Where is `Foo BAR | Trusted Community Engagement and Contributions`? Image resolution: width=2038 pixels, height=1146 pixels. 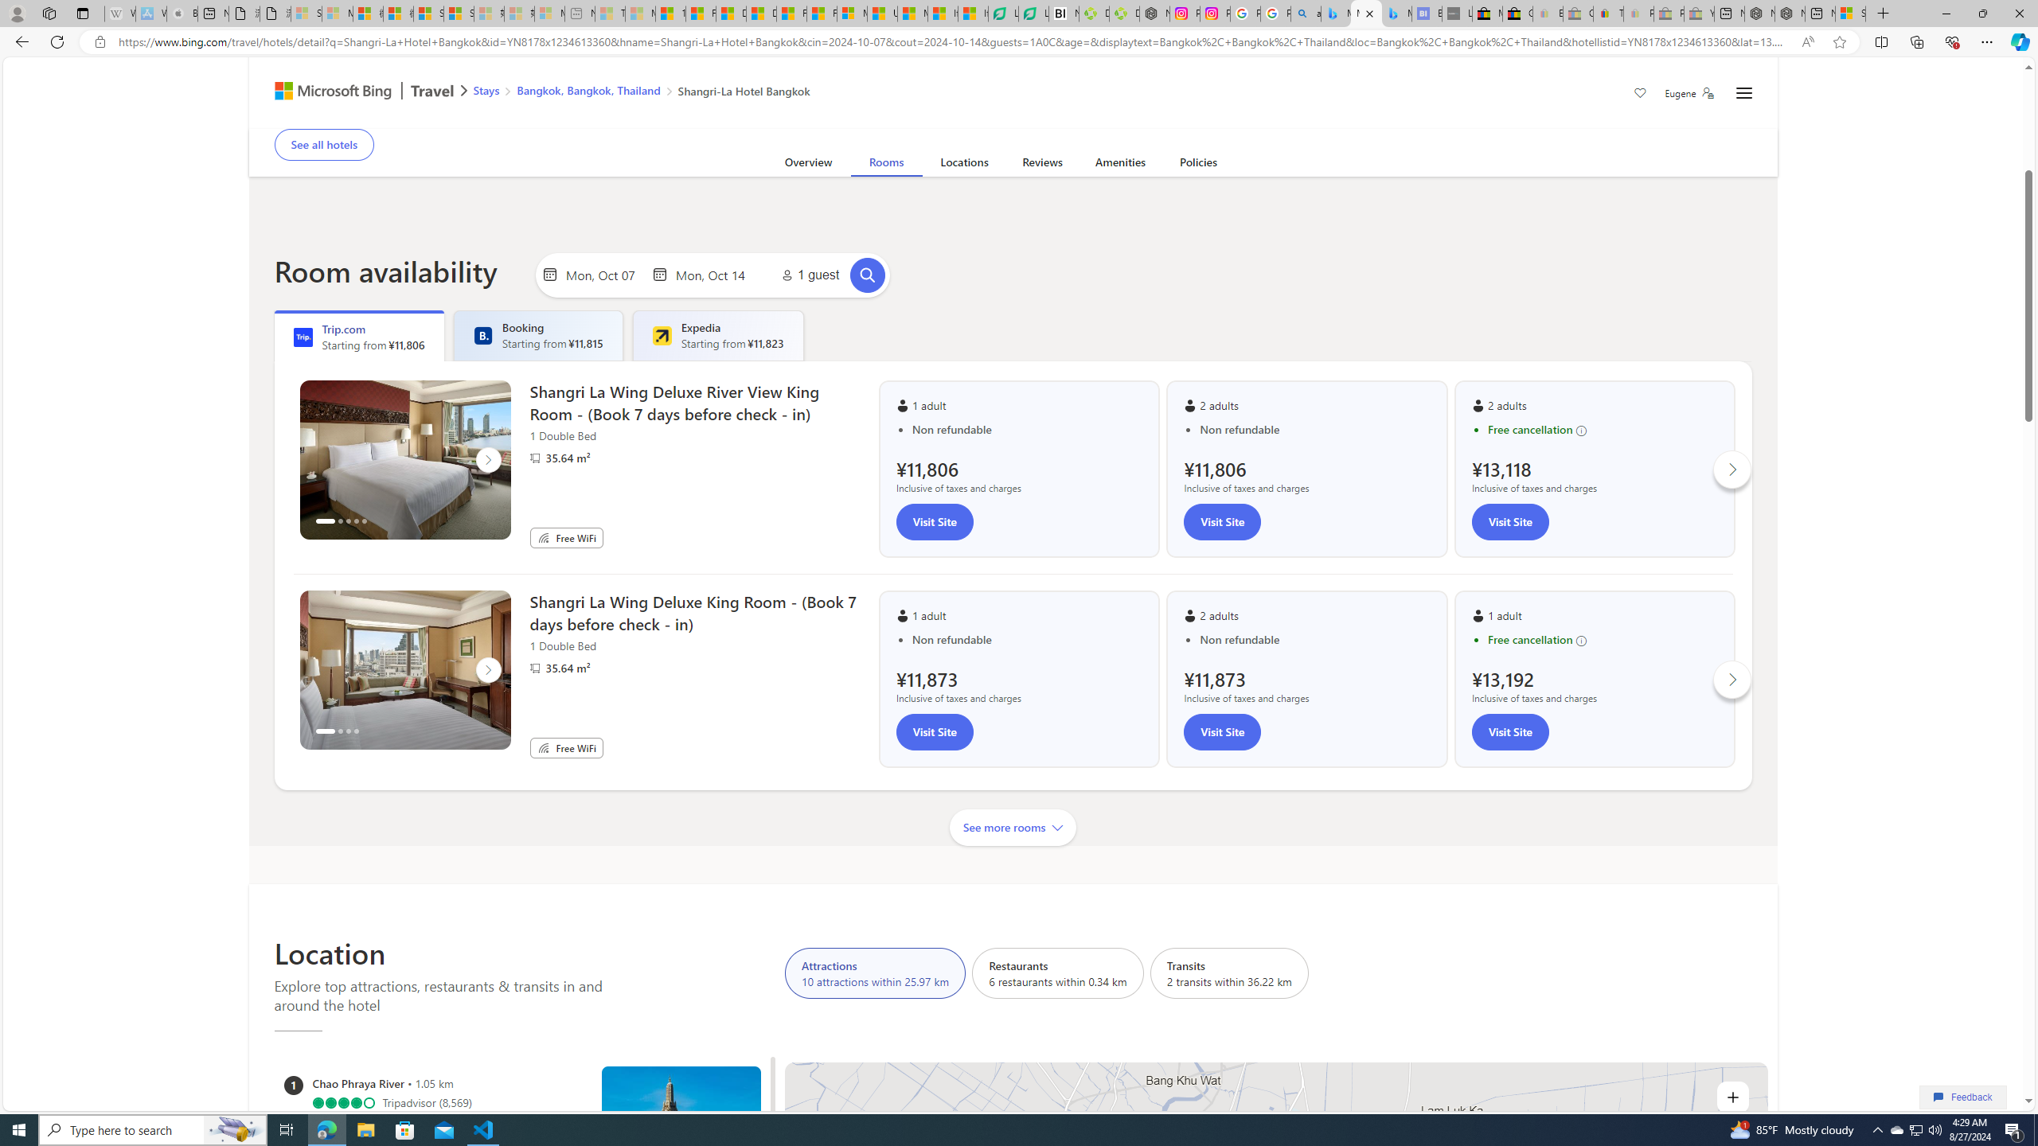 Foo BAR | Trusted Community Engagement and Contributions is located at coordinates (822, 14).